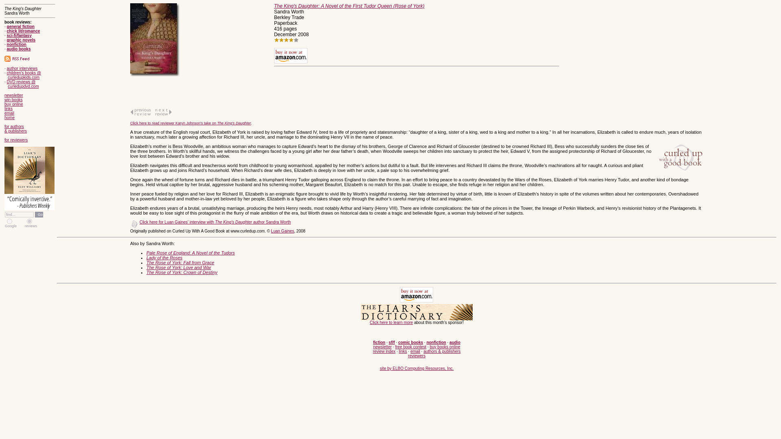 The height and width of the screenshot is (439, 781). Describe the element at coordinates (16, 140) in the screenshot. I see `for reviewers` at that location.